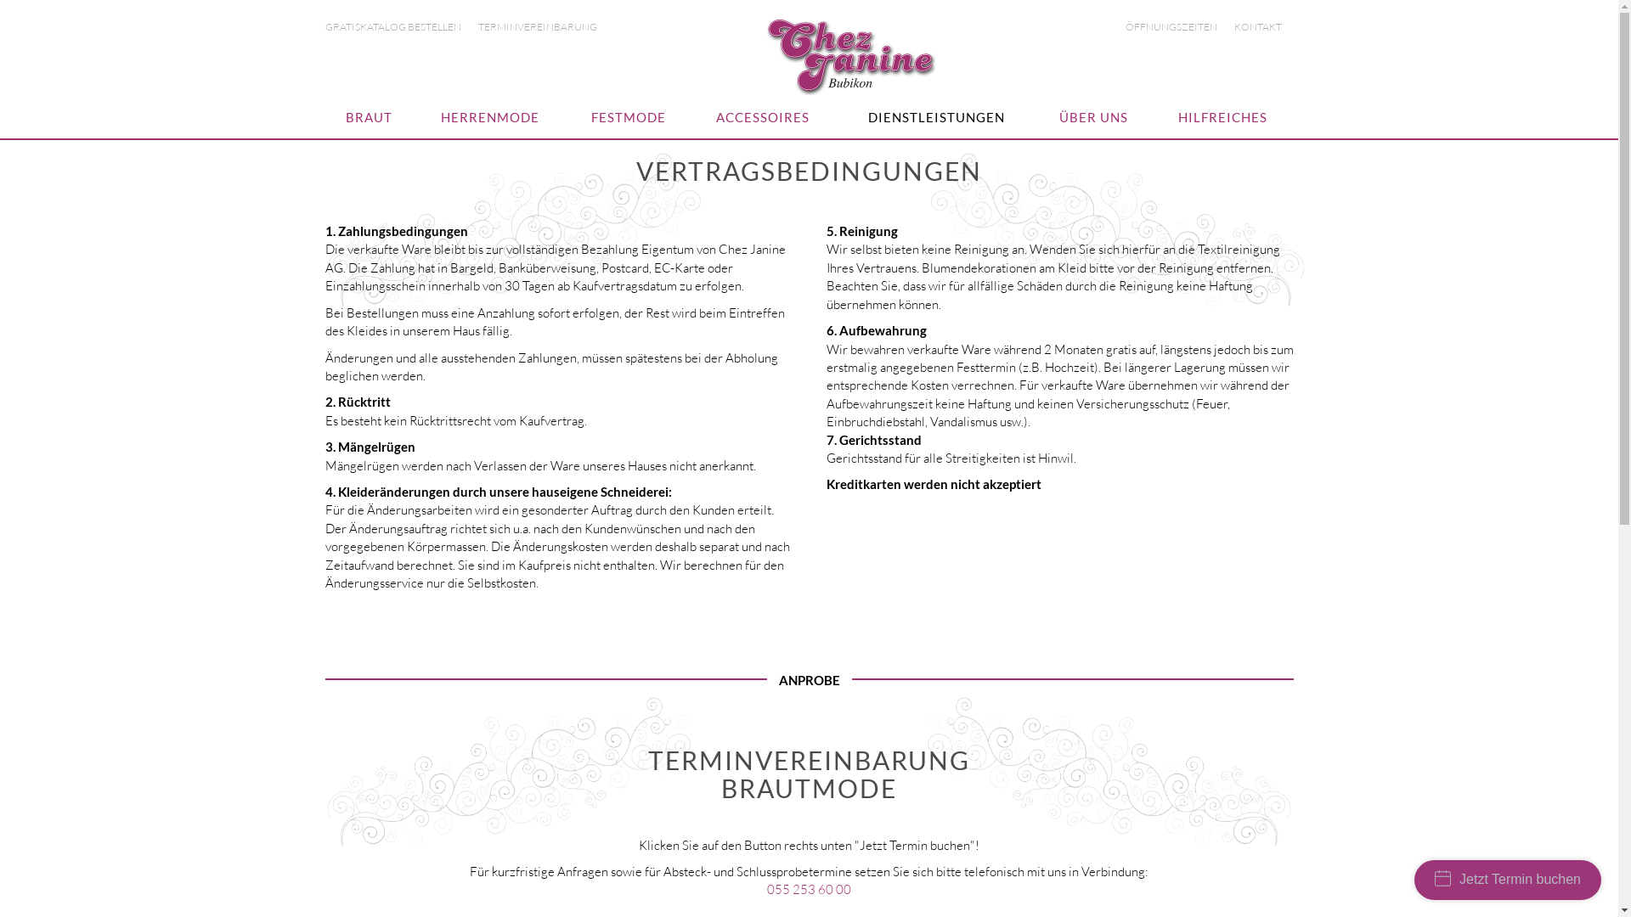 The width and height of the screenshot is (1631, 917). What do you see at coordinates (629, 117) in the screenshot?
I see `FESTMODE` at bounding box center [629, 117].